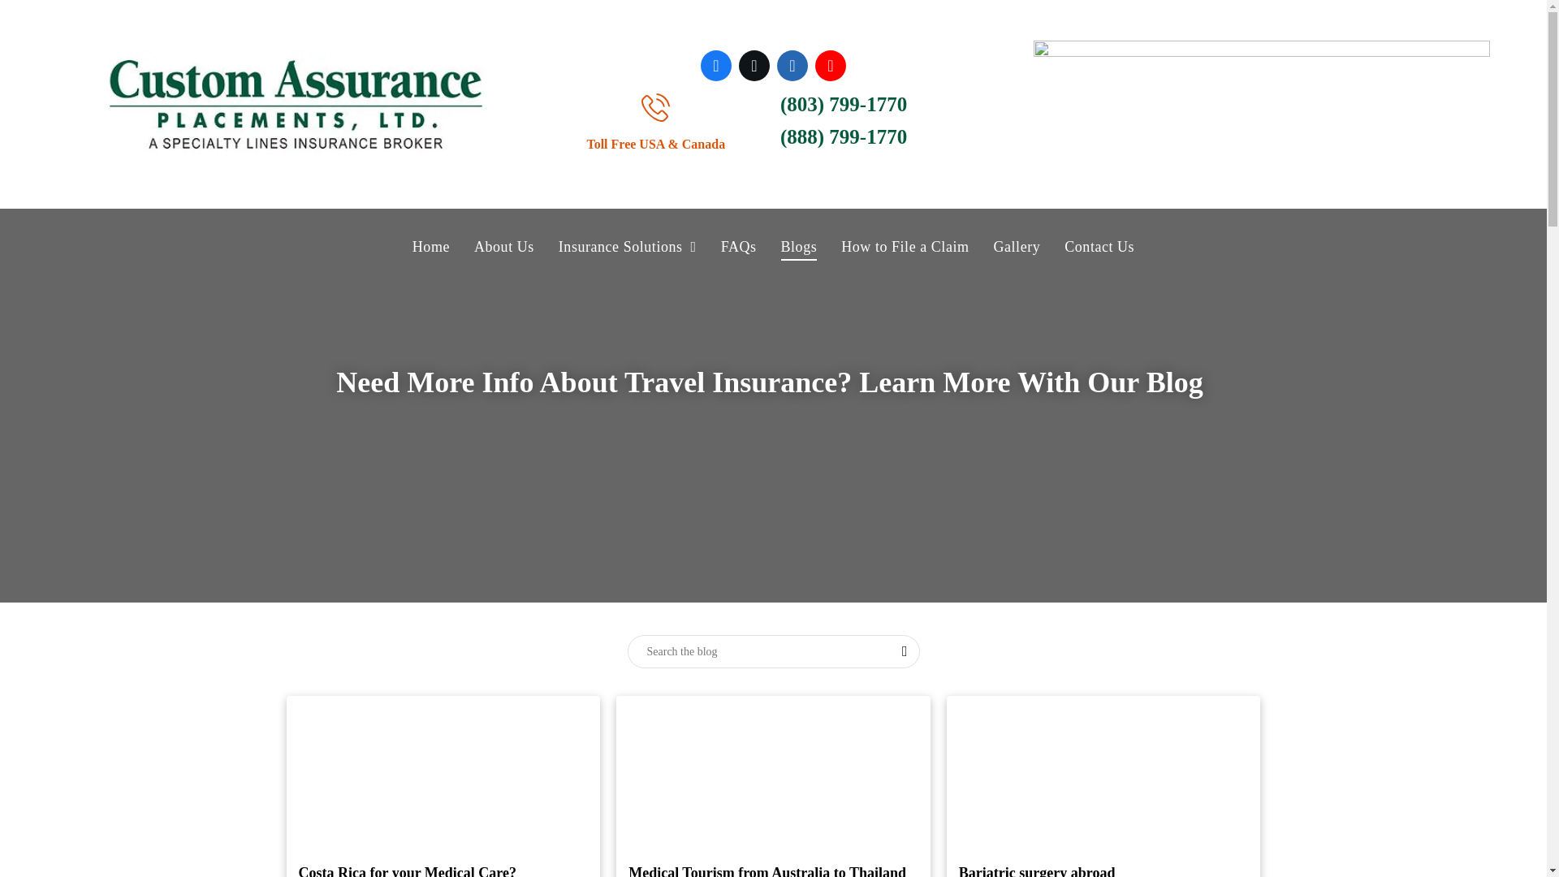 The height and width of the screenshot is (877, 1559). I want to click on Blogs, so click(799, 247).